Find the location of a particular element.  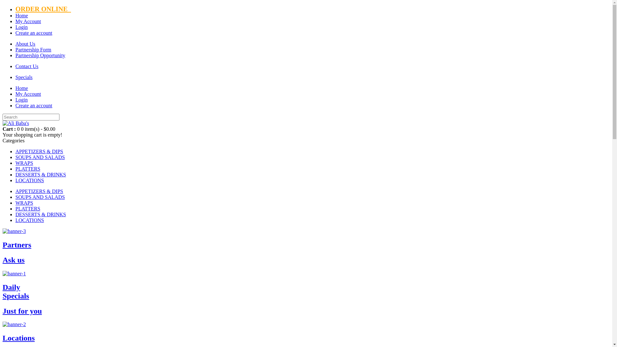

DESSERTS & DRINKS is located at coordinates (40, 175).